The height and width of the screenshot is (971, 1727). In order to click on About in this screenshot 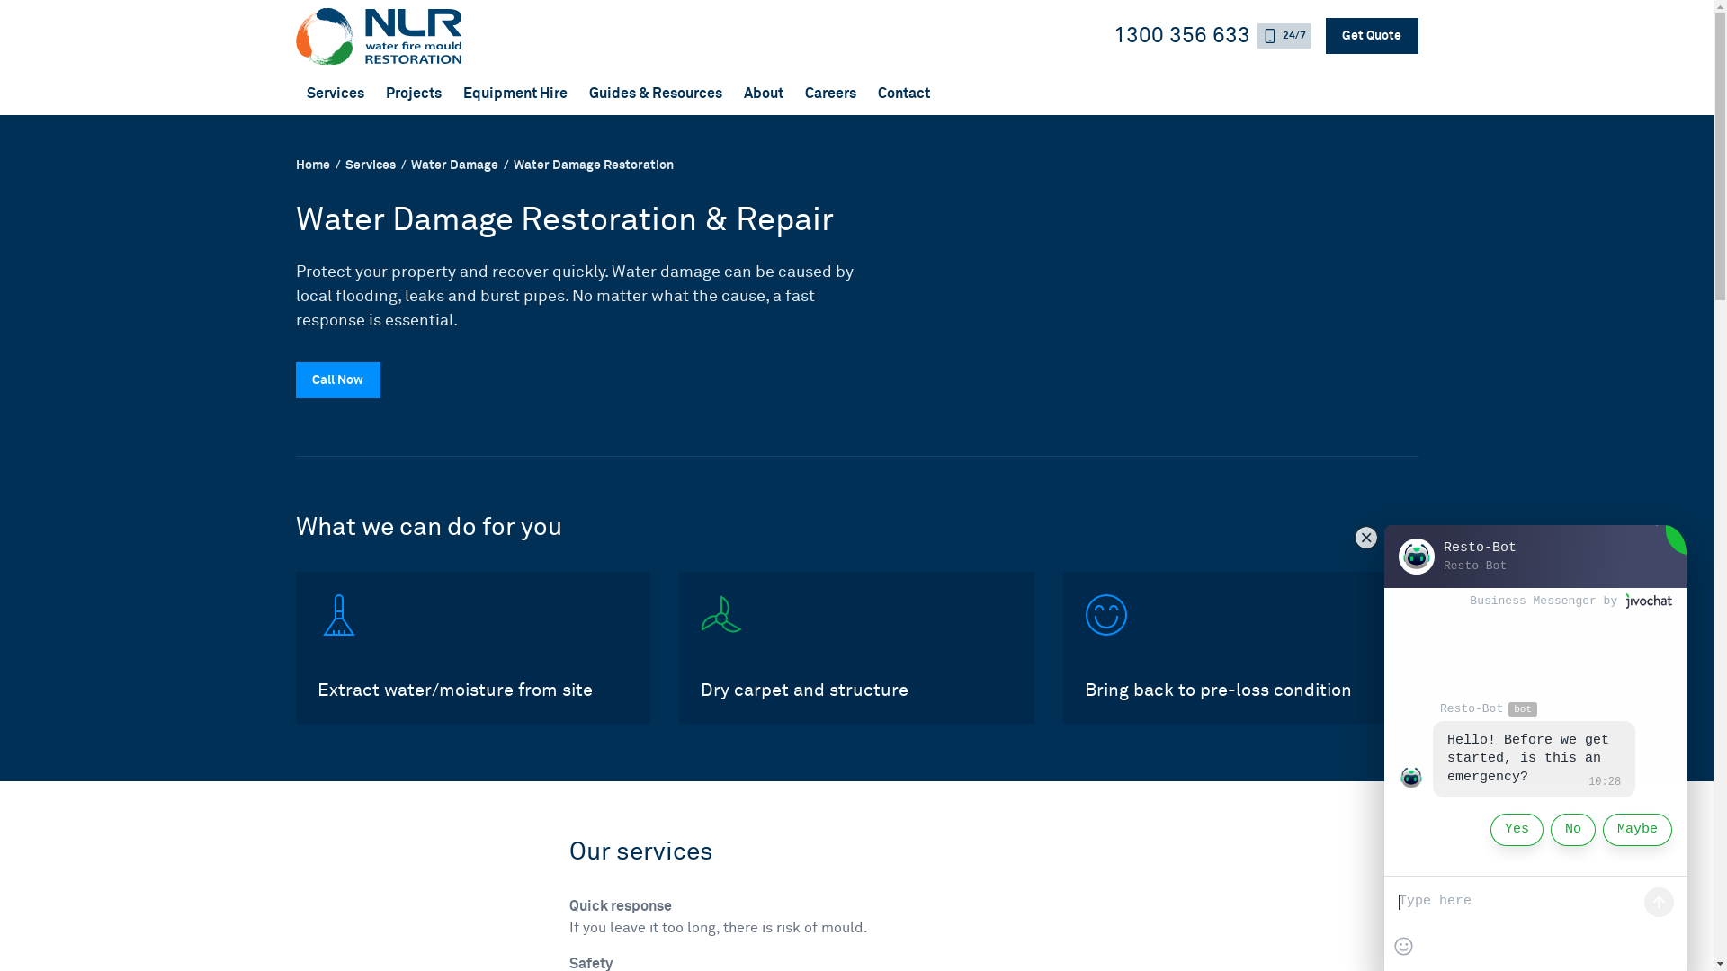, I will do `click(763, 94)`.